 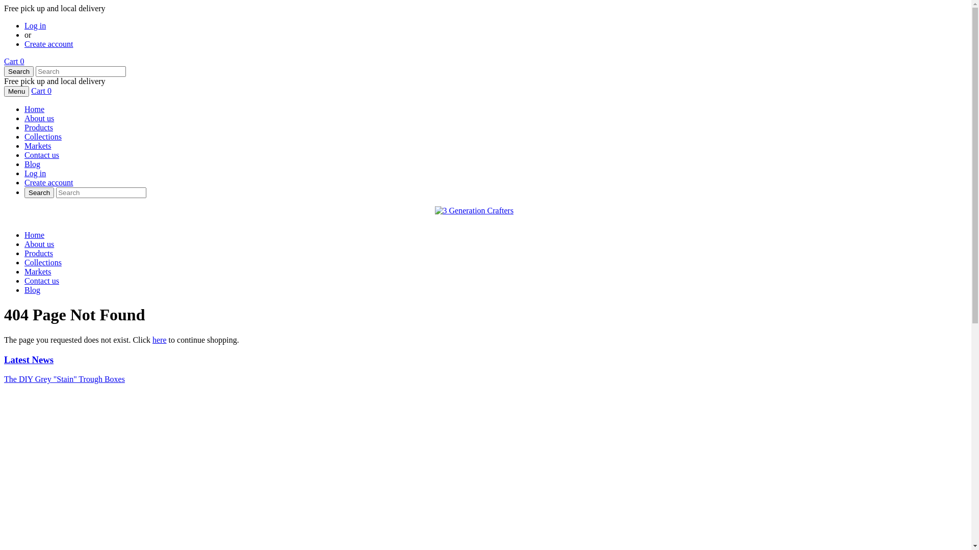 I want to click on Latest News, so click(x=29, y=360).